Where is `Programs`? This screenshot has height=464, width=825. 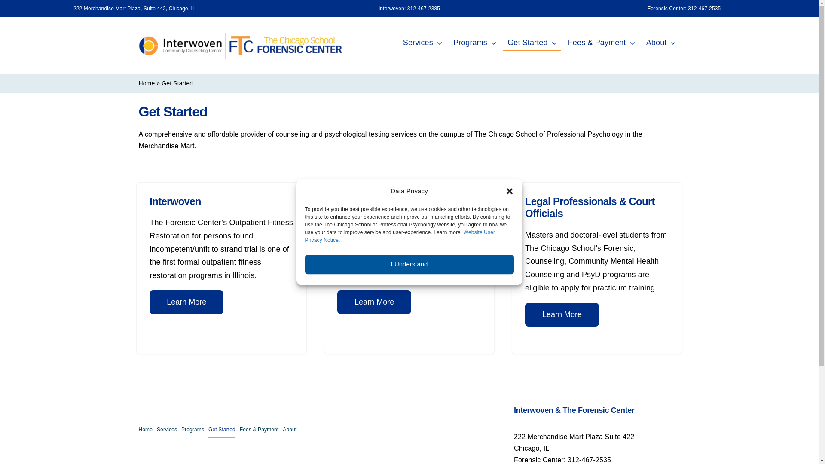
Programs is located at coordinates (192, 430).